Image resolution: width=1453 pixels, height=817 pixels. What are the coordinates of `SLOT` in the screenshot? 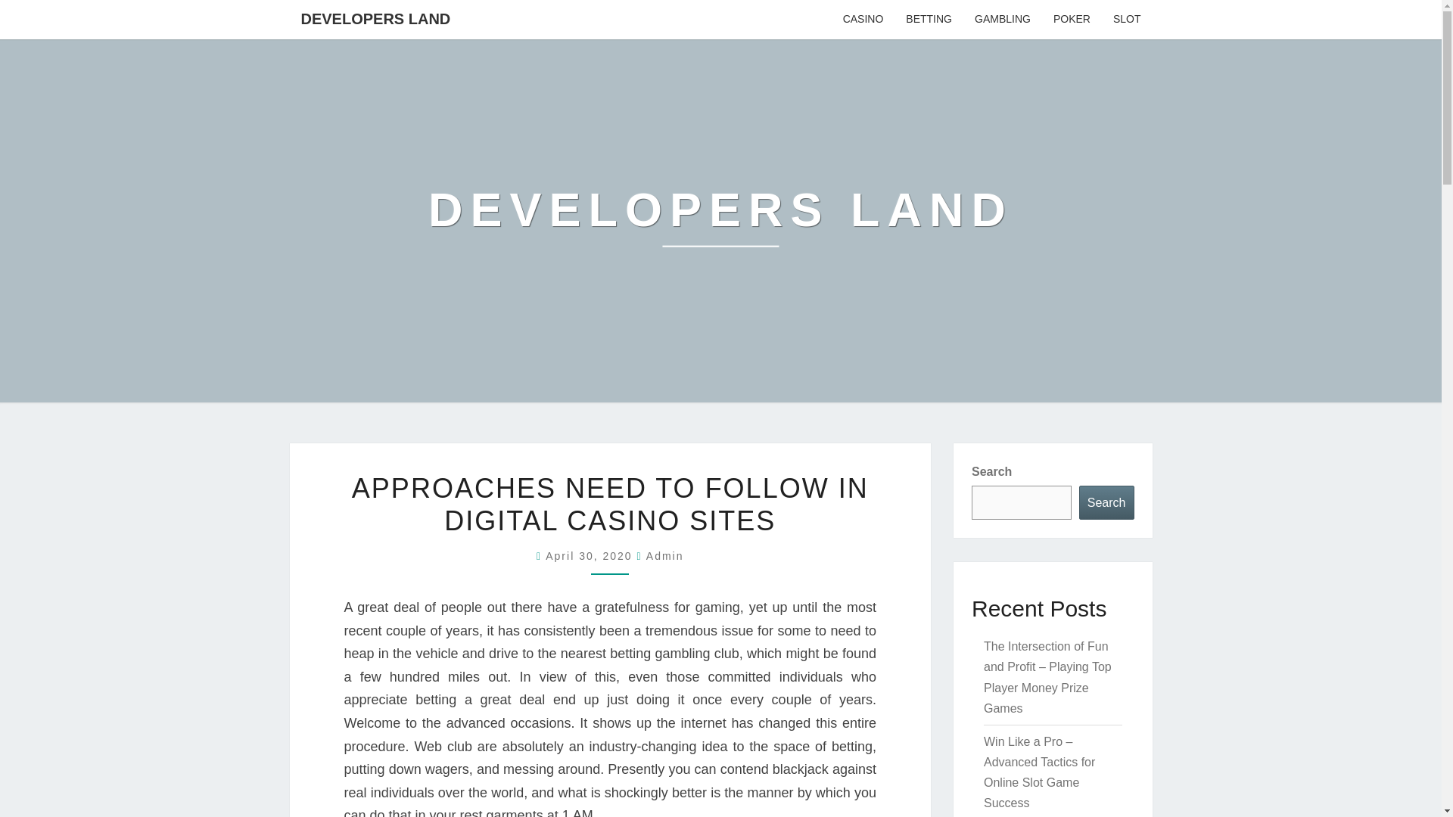 It's located at (1126, 20).